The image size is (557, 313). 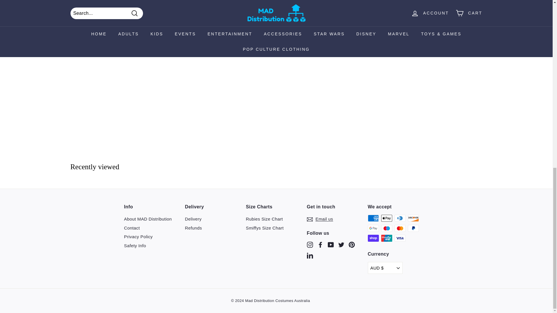 What do you see at coordinates (341, 244) in the screenshot?
I see `Mad Distribution Costumes Australia on Twitter` at bounding box center [341, 244].